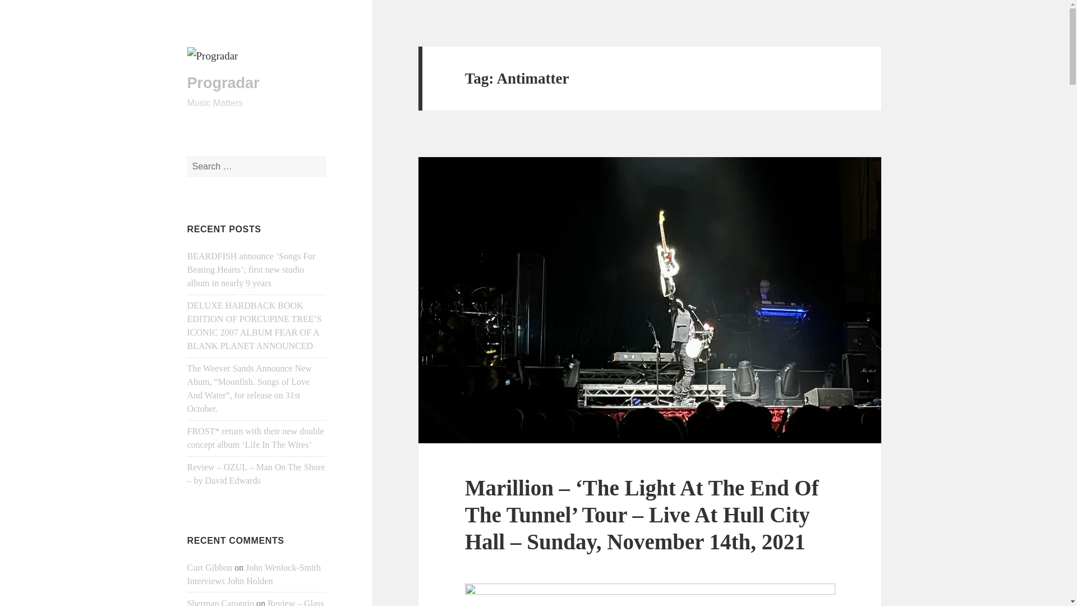  What do you see at coordinates (223, 83) in the screenshot?
I see `Progradar` at bounding box center [223, 83].